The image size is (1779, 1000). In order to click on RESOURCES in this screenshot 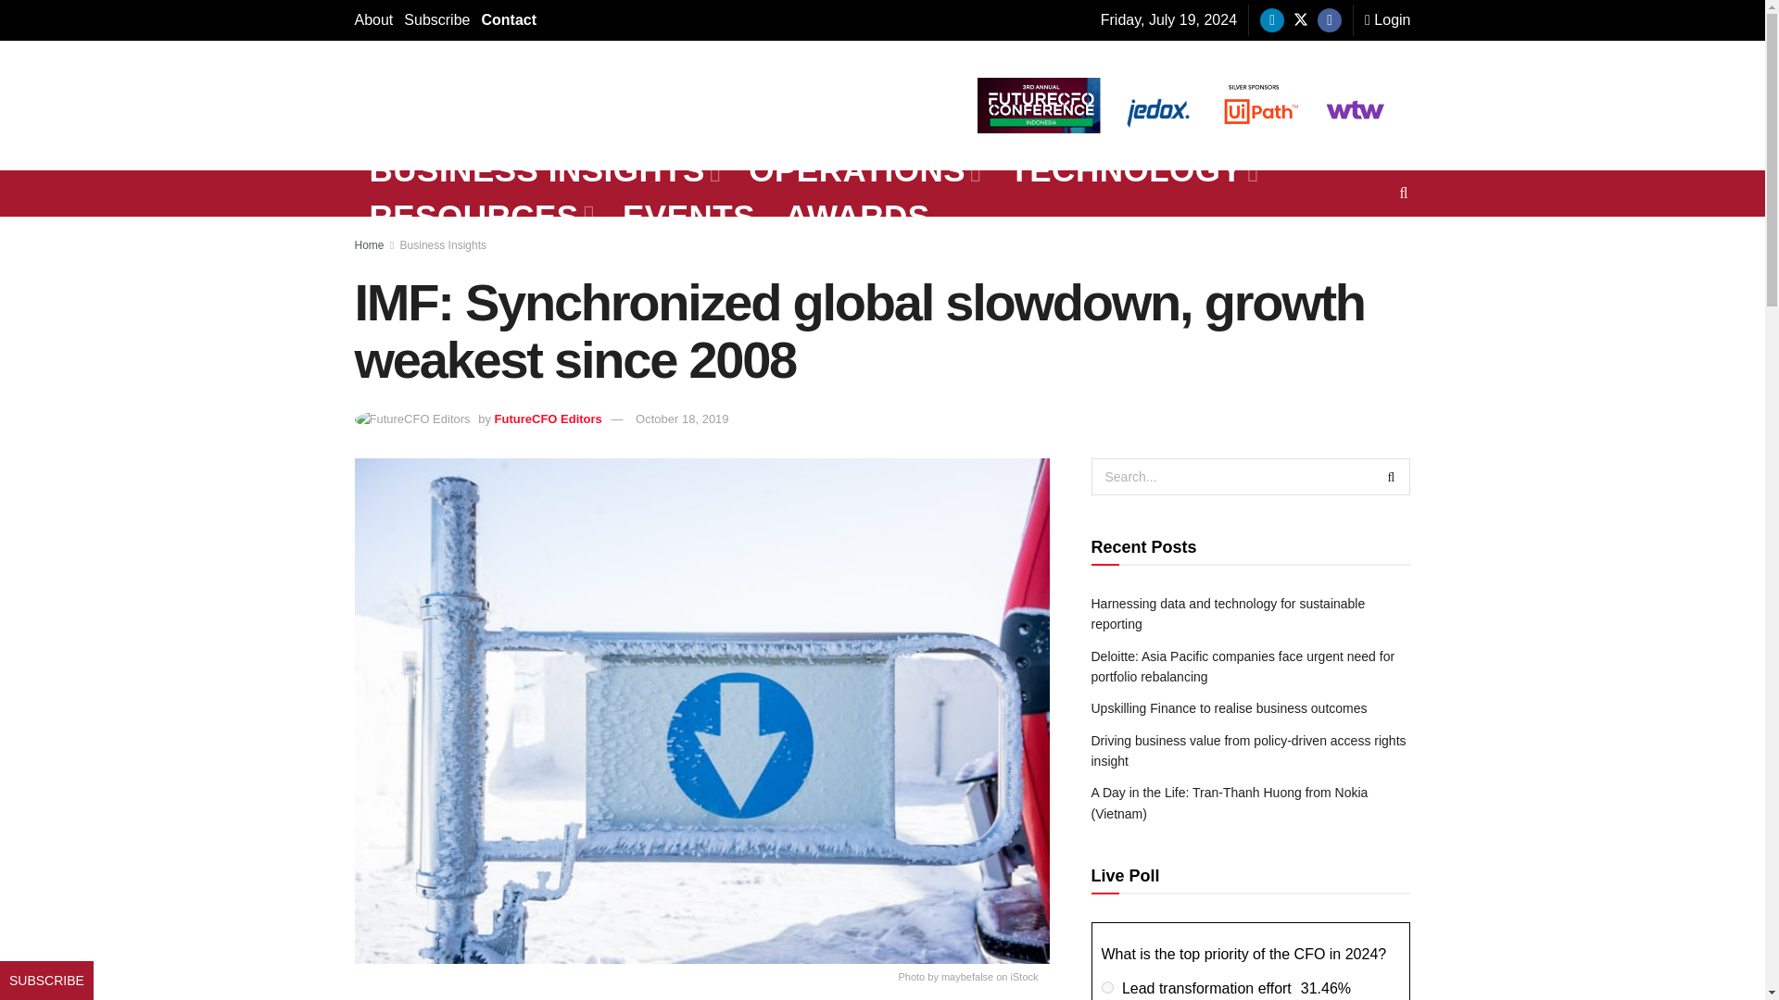, I will do `click(481, 217)`.